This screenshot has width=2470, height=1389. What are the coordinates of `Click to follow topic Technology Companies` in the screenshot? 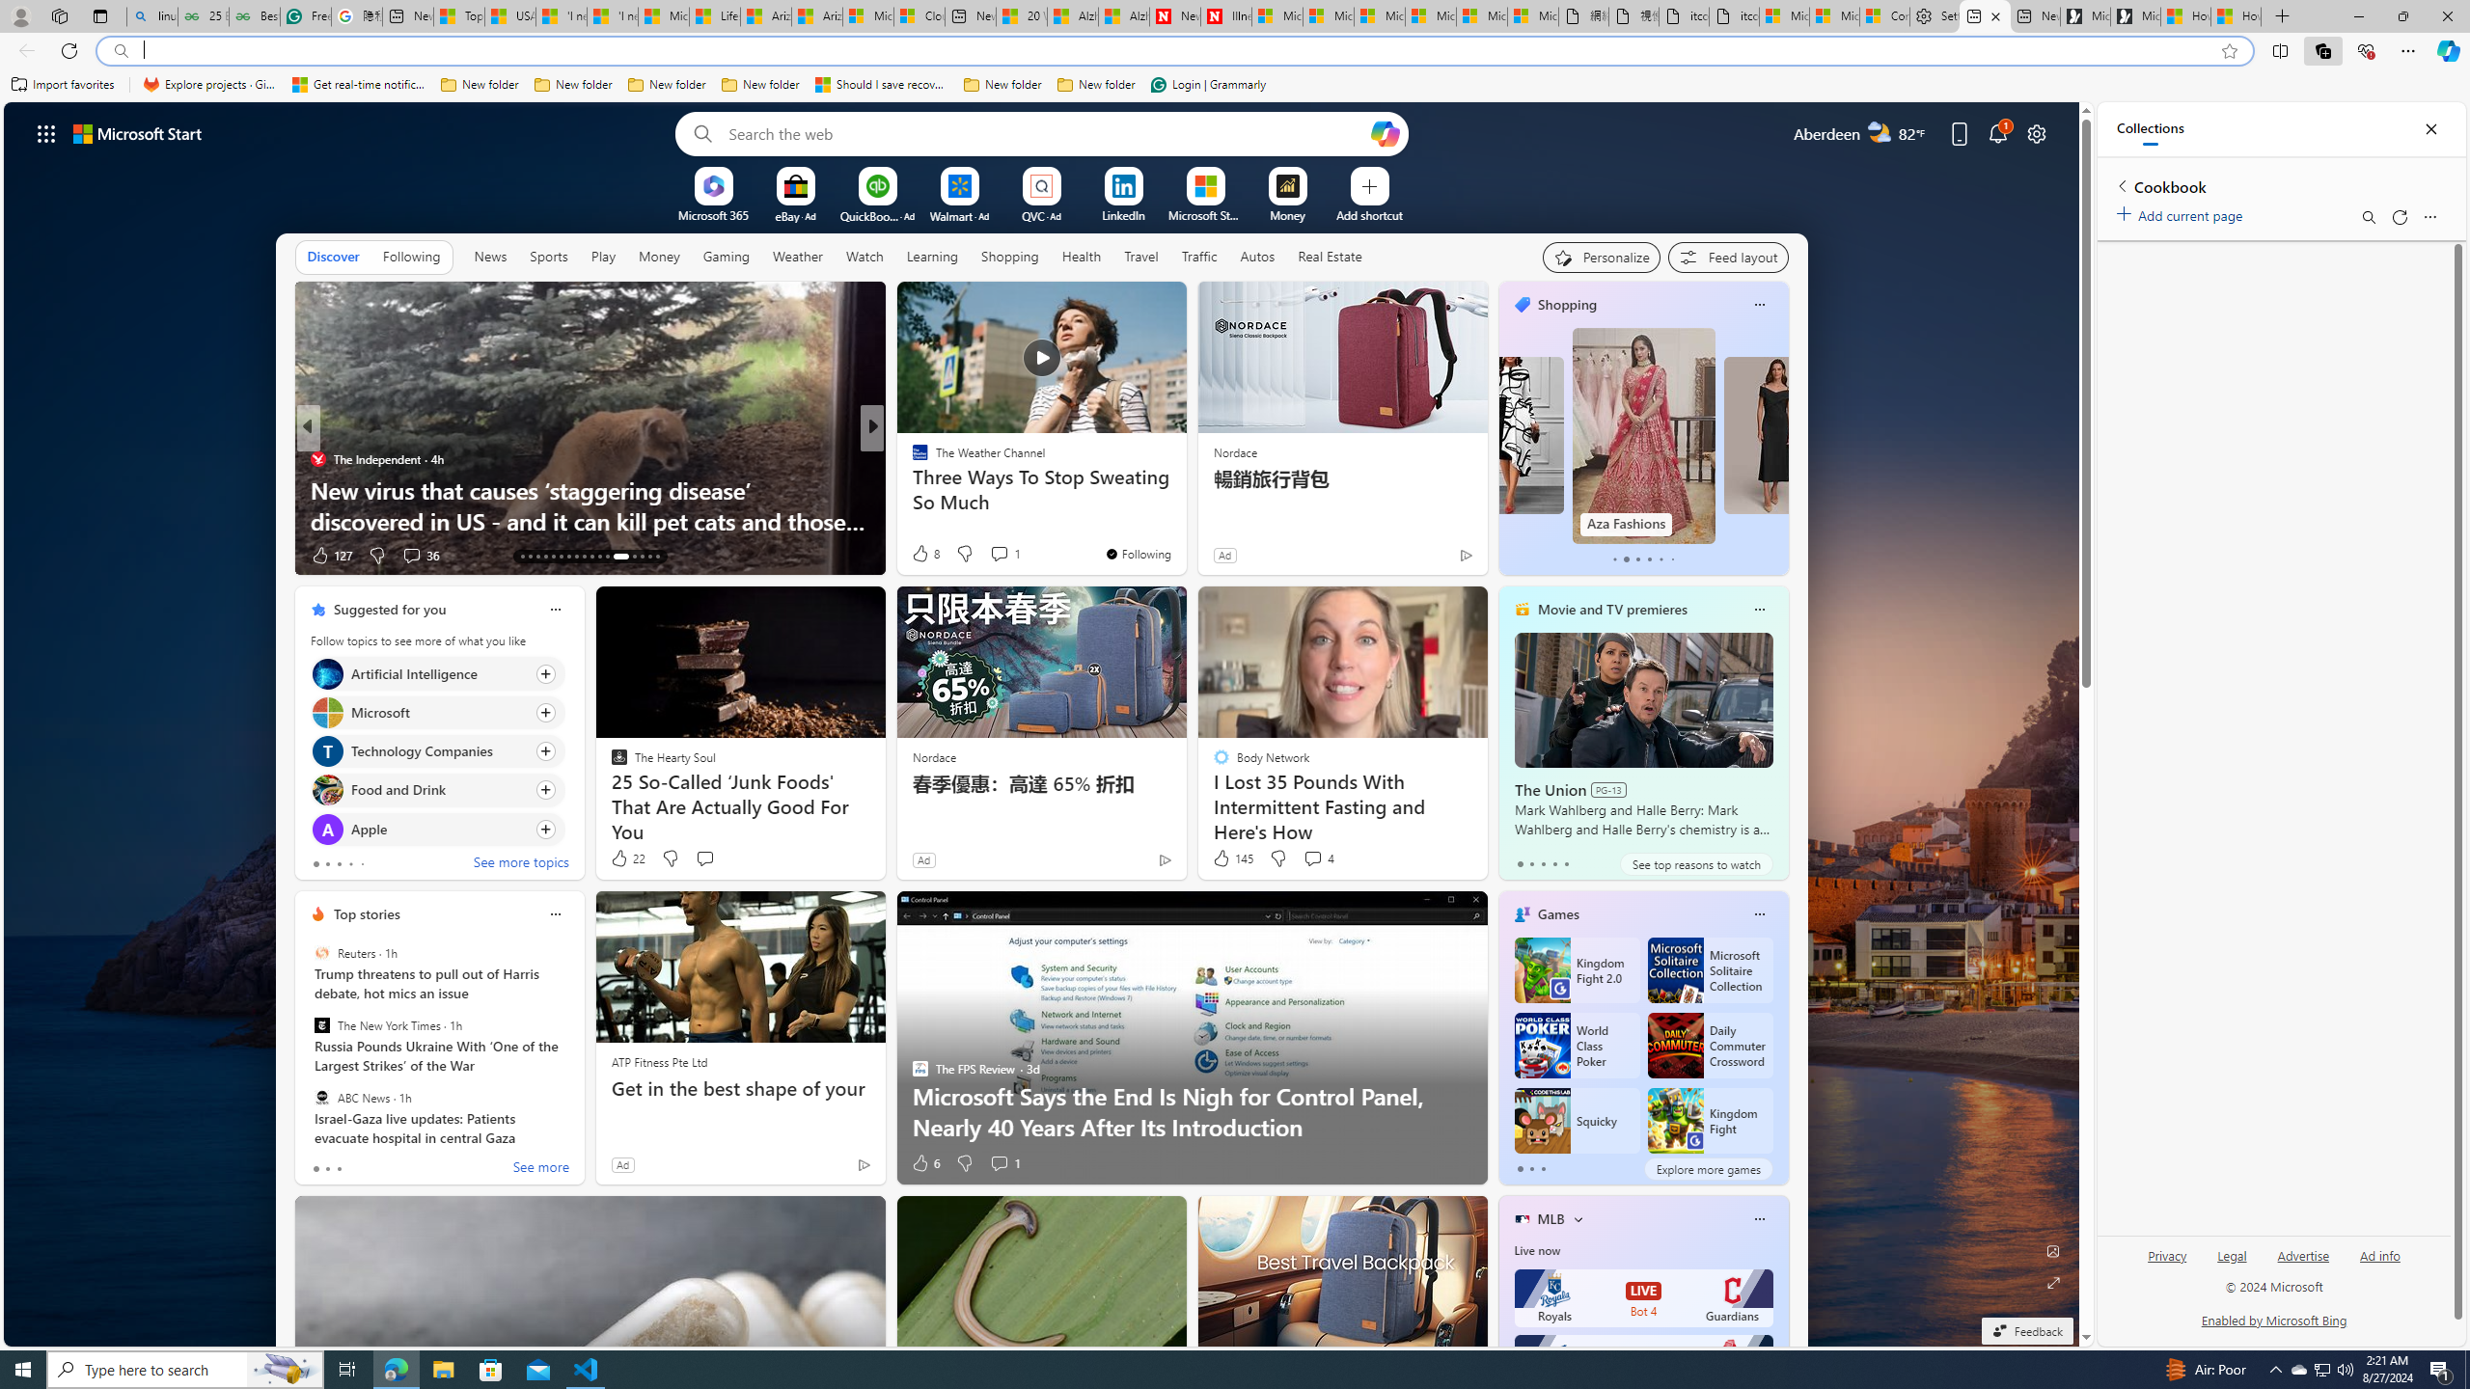 It's located at (437, 750).